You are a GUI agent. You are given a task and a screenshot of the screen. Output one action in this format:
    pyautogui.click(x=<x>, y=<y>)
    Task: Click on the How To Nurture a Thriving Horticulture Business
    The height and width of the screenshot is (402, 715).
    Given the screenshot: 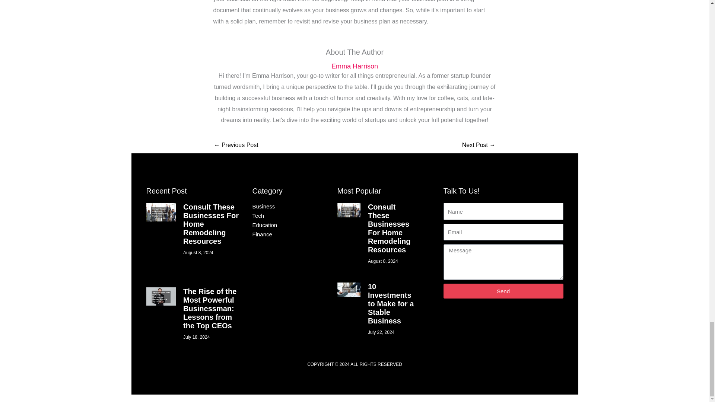 What is the action you would take?
    pyautogui.click(x=236, y=146)
    